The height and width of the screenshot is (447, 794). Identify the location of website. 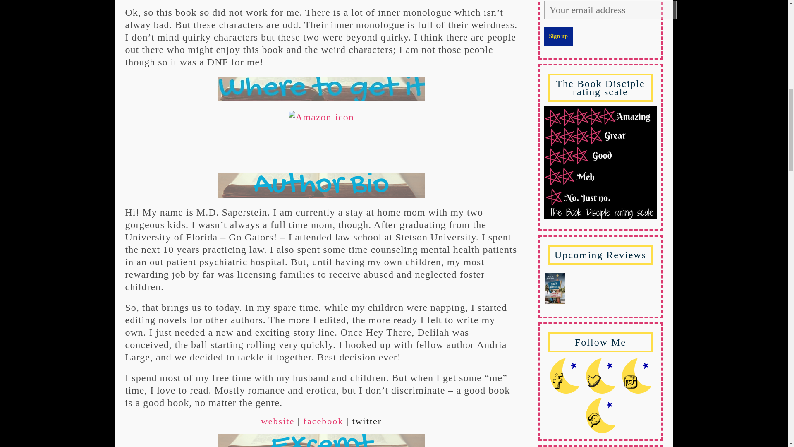
(278, 421).